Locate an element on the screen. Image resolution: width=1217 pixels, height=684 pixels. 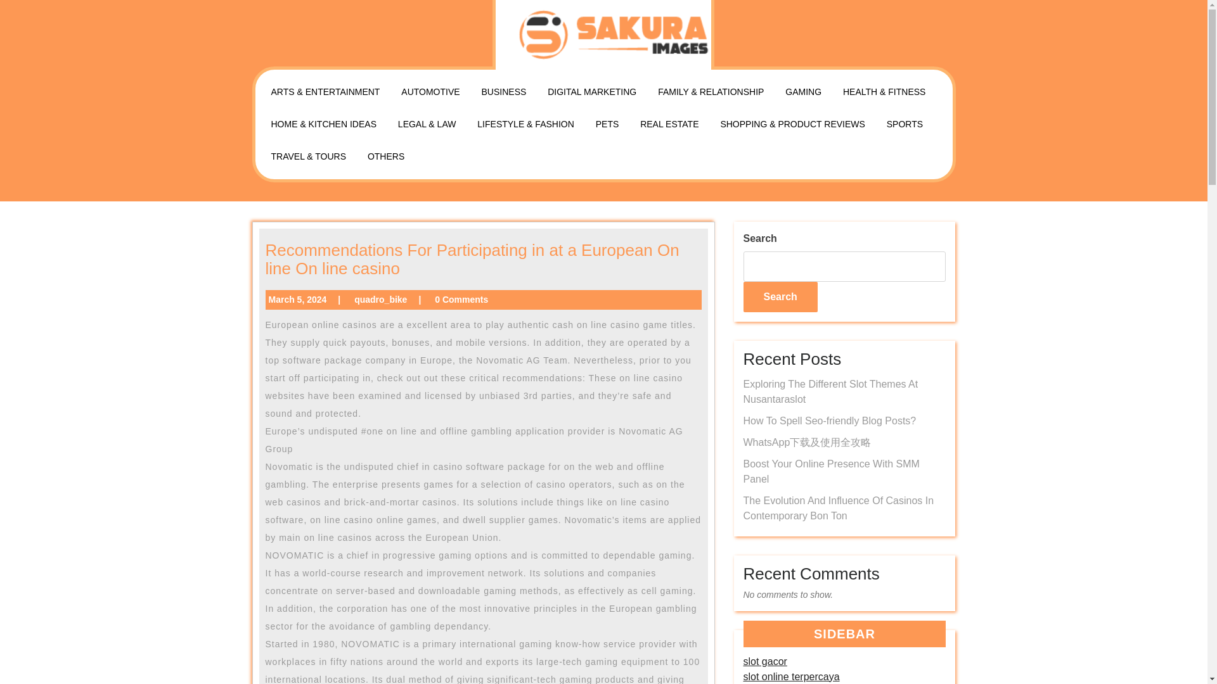
slot gacor is located at coordinates (764, 661).